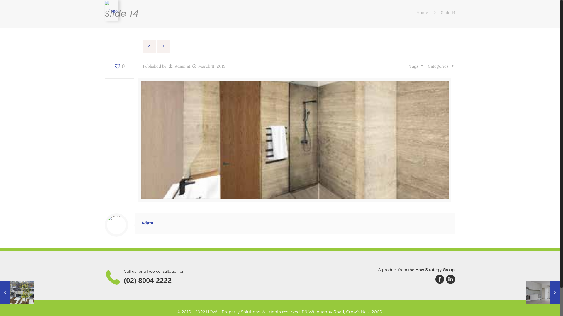  Describe the element at coordinates (119, 66) in the screenshot. I see `0` at that location.